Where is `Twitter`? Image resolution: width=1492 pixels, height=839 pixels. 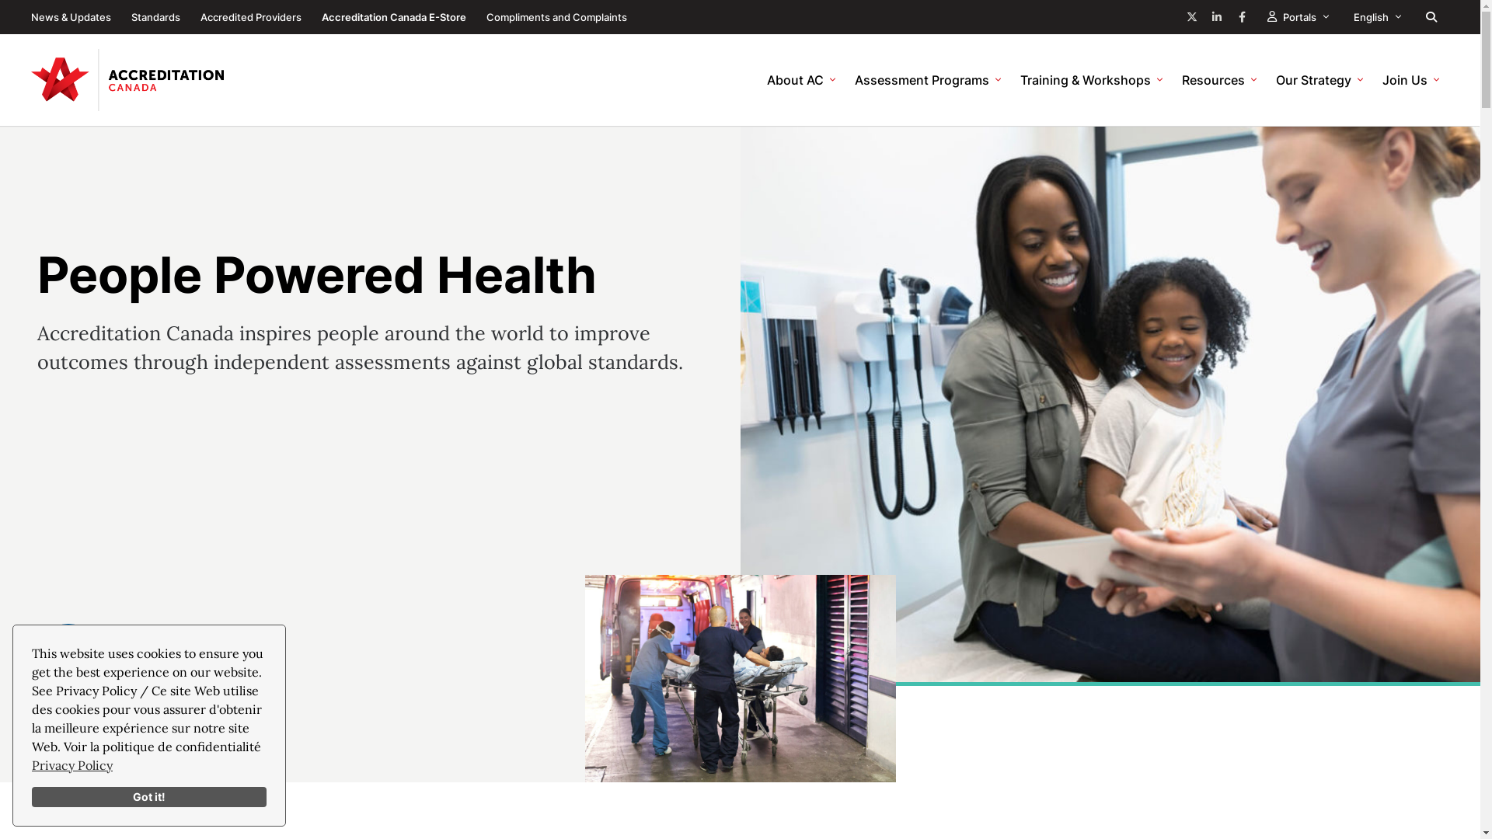 Twitter is located at coordinates (1192, 17).